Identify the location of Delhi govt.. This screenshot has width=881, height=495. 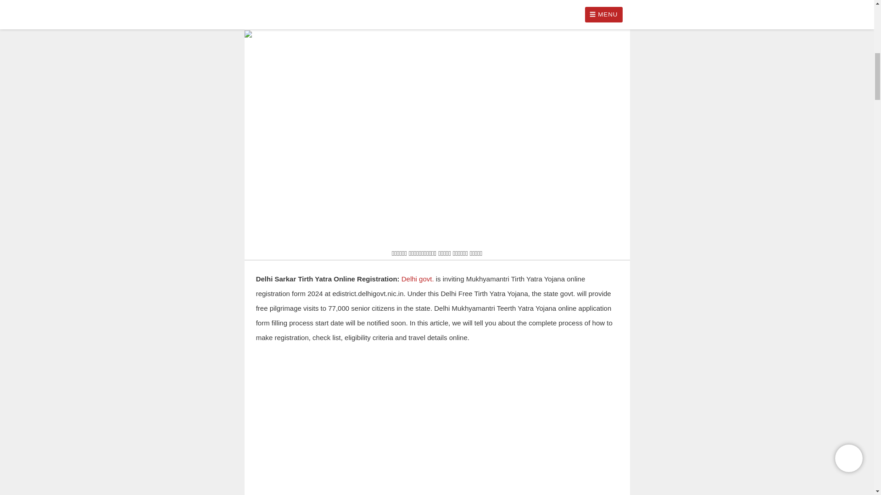
(418, 279).